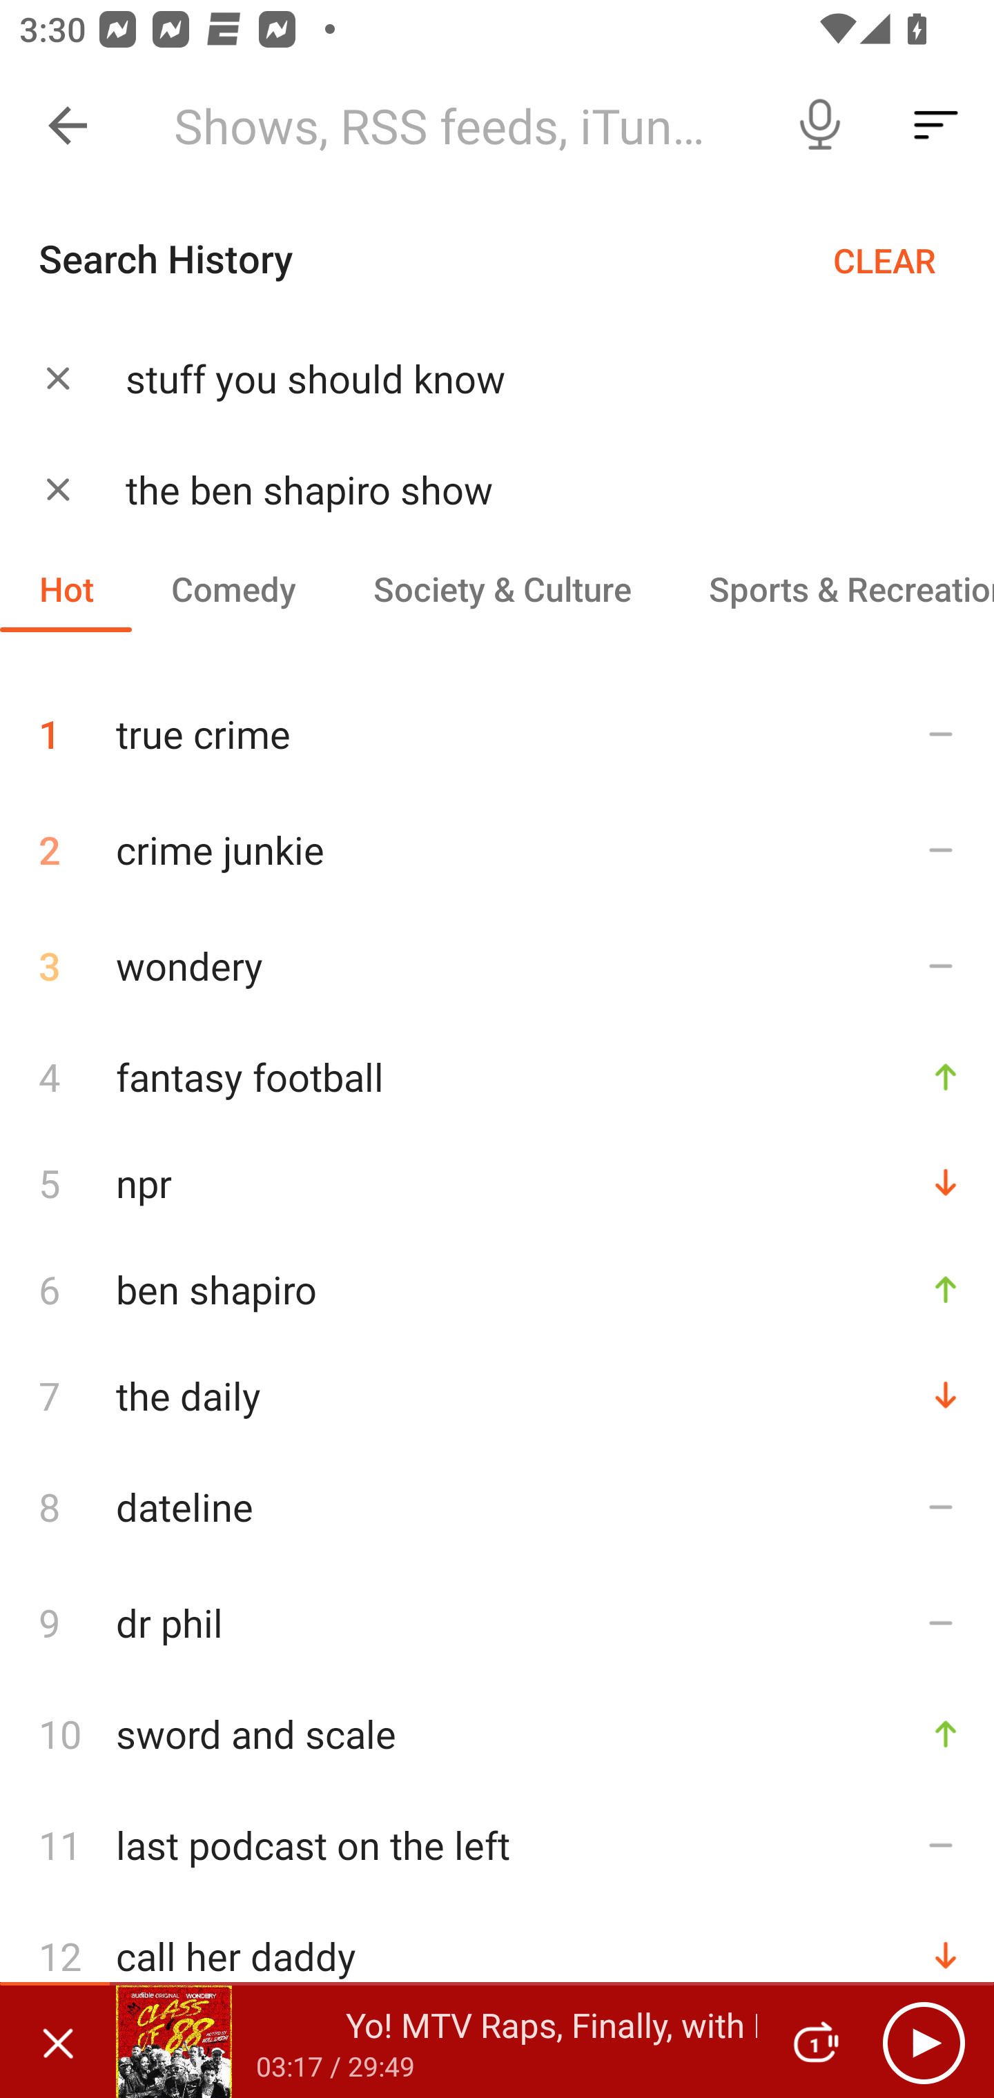  What do you see at coordinates (497, 723) in the screenshot?
I see `1 true crime` at bounding box center [497, 723].